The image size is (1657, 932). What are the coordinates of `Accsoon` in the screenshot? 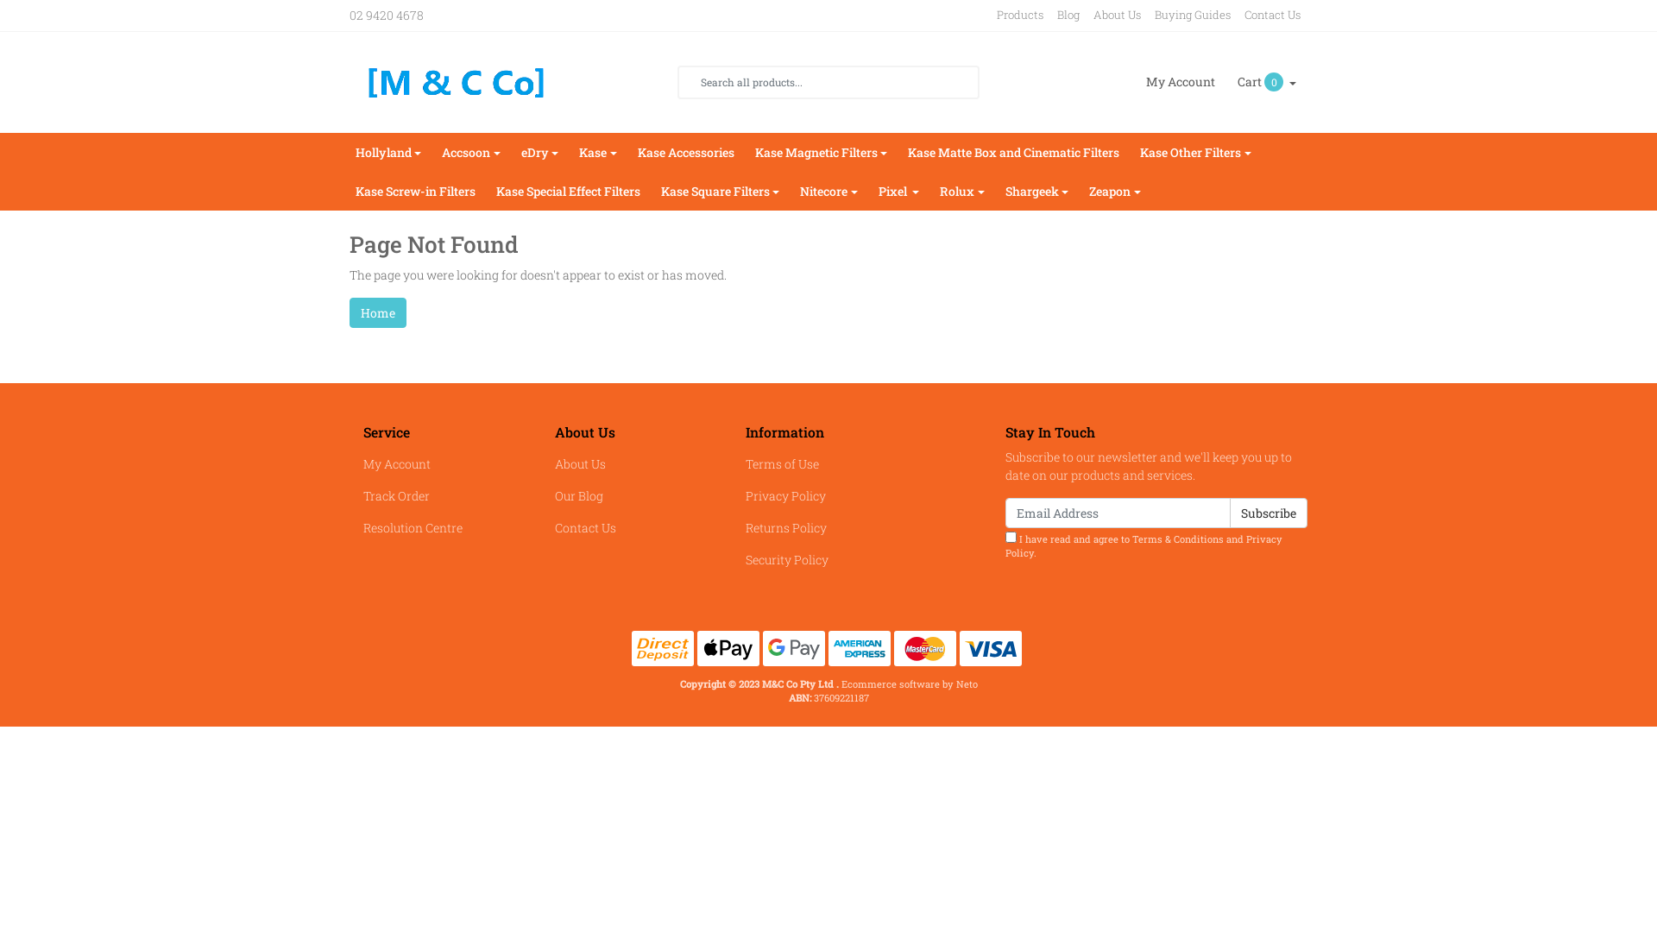 It's located at (471, 152).